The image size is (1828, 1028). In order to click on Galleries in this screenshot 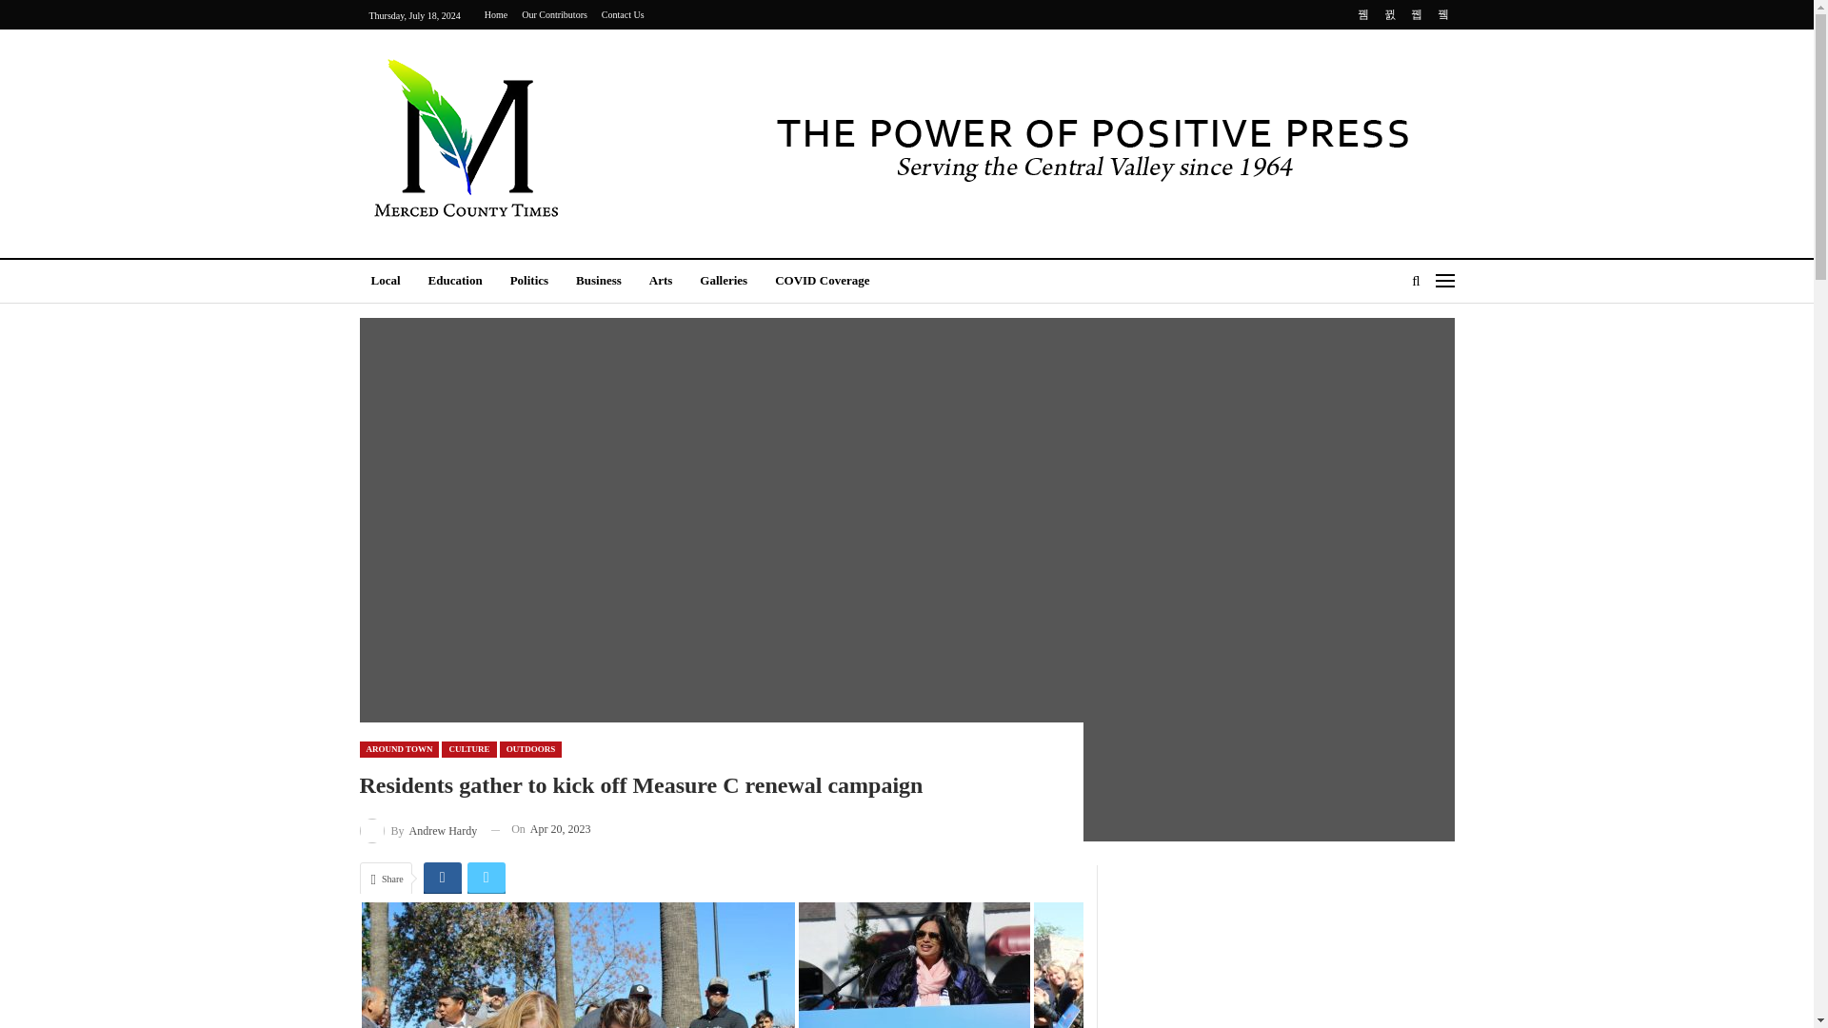, I will do `click(724, 282)`.